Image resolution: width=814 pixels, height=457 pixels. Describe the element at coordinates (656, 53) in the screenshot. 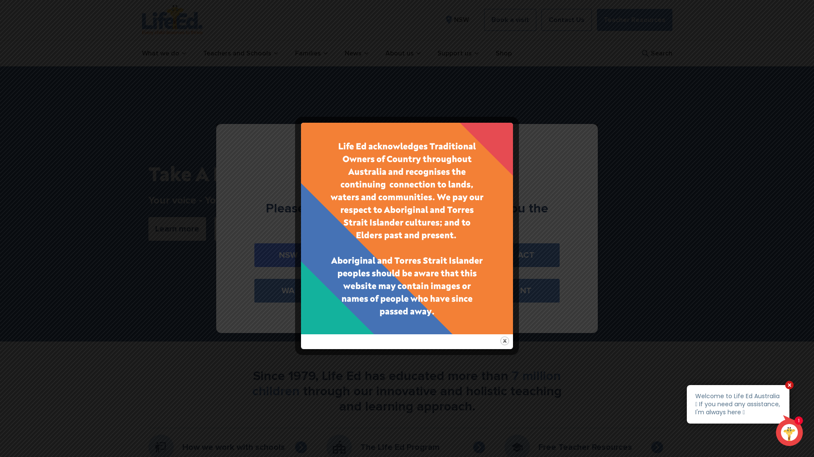

I see `Search` at that location.